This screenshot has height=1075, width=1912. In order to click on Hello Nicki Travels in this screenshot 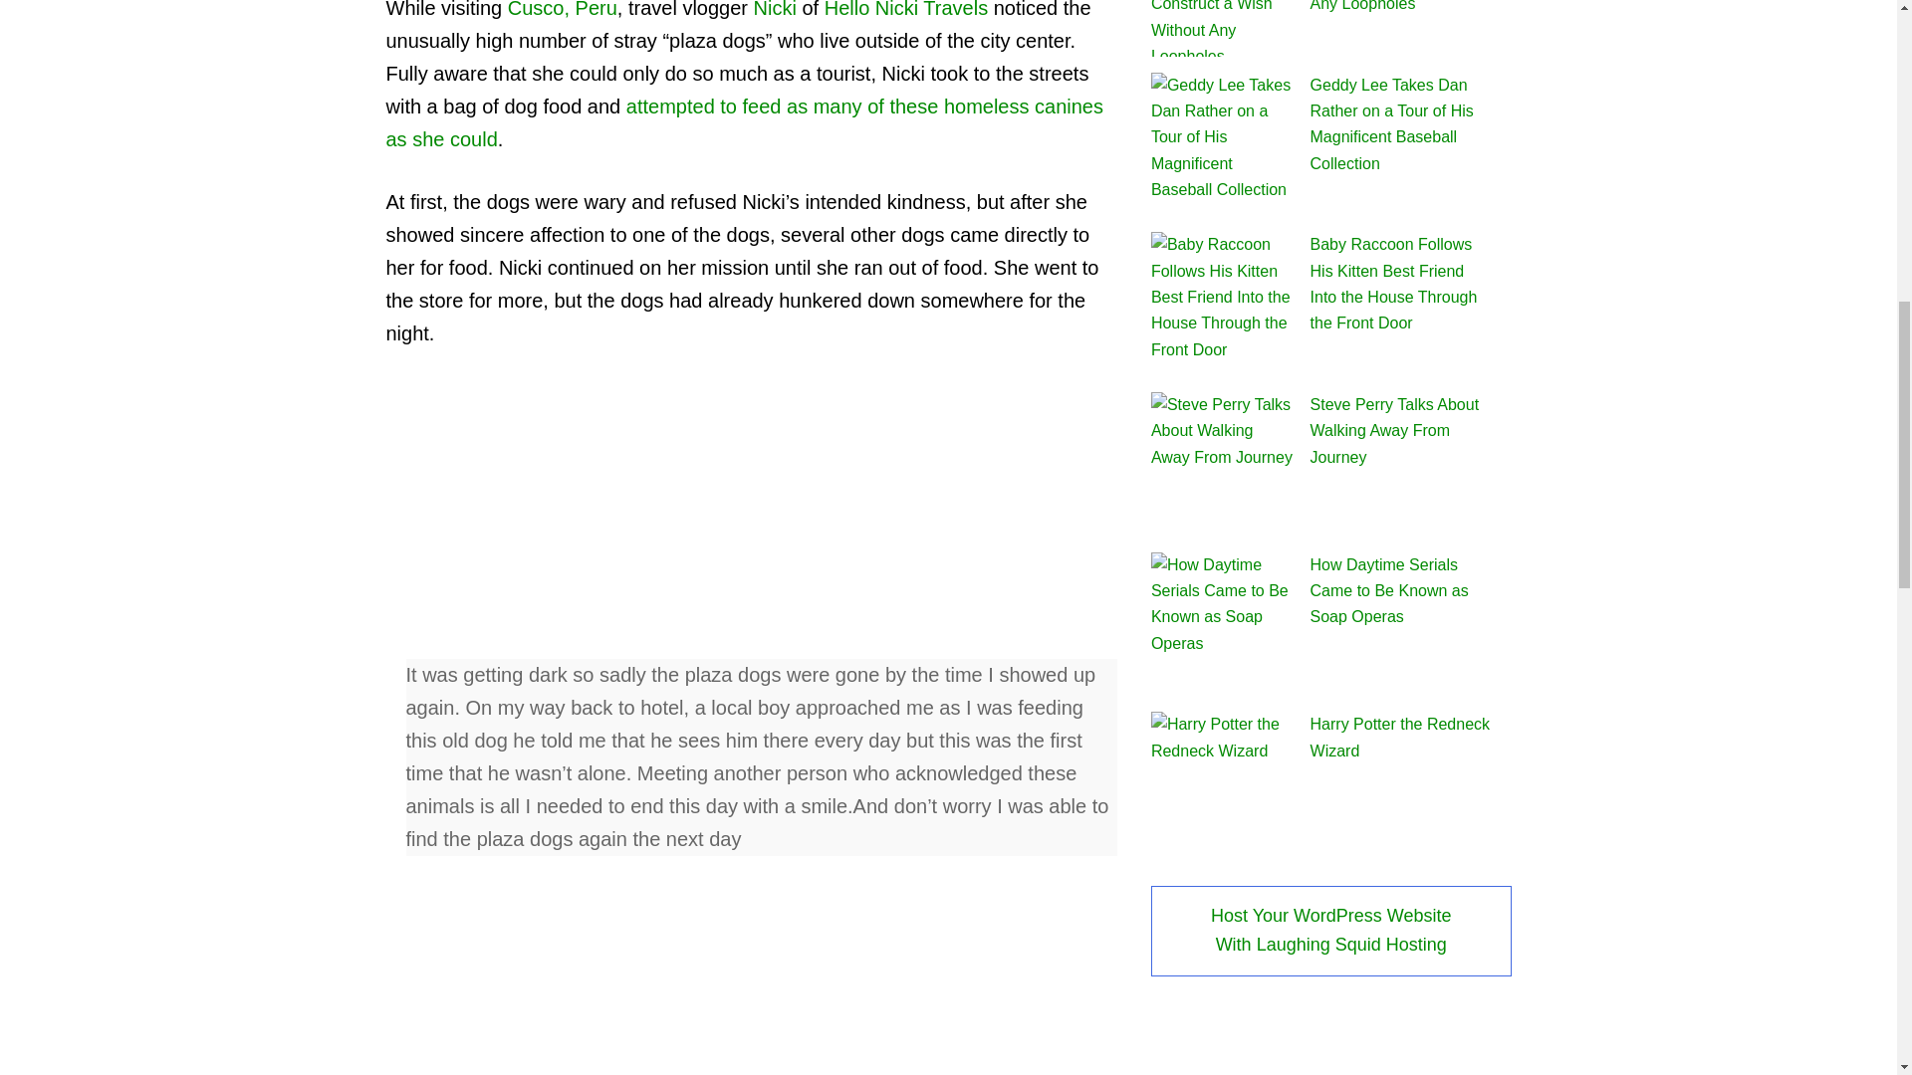, I will do `click(906, 10)`.